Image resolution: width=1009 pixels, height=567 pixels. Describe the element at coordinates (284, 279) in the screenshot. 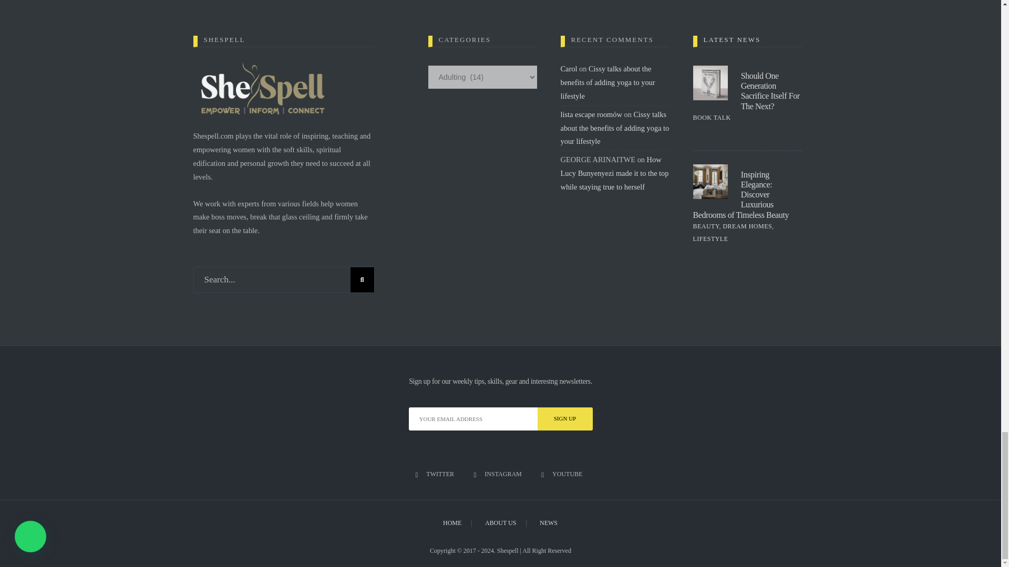

I see `Search...` at that location.